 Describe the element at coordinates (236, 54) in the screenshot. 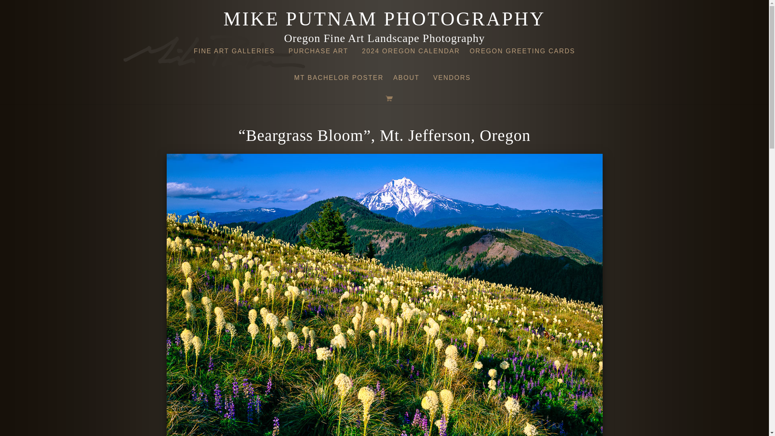

I see `FINE ART GALLERIES` at that location.